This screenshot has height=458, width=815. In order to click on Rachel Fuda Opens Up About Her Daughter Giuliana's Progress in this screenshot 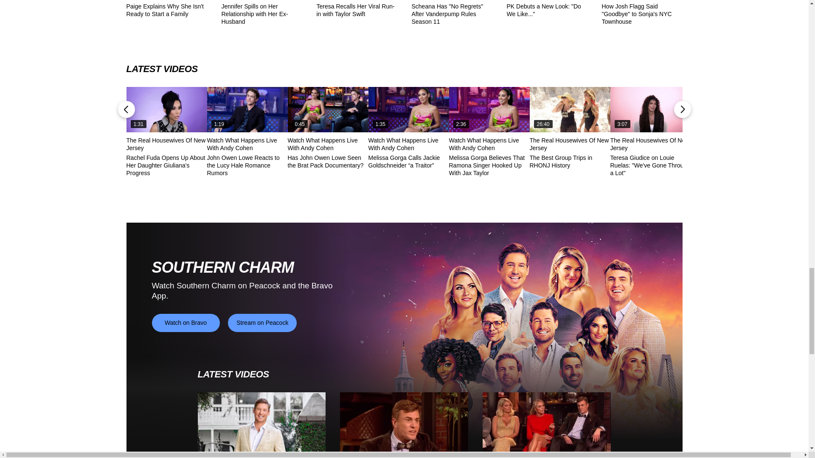, I will do `click(166, 109)`.